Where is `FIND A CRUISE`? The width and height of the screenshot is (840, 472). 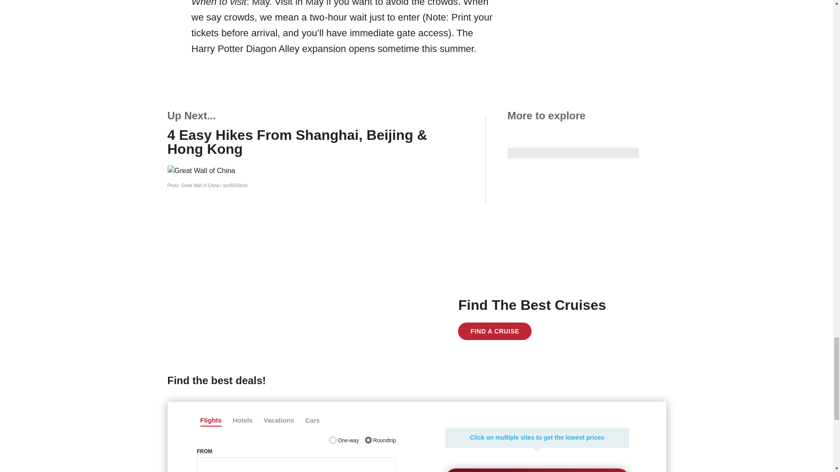 FIND A CRUISE is located at coordinates (494, 331).